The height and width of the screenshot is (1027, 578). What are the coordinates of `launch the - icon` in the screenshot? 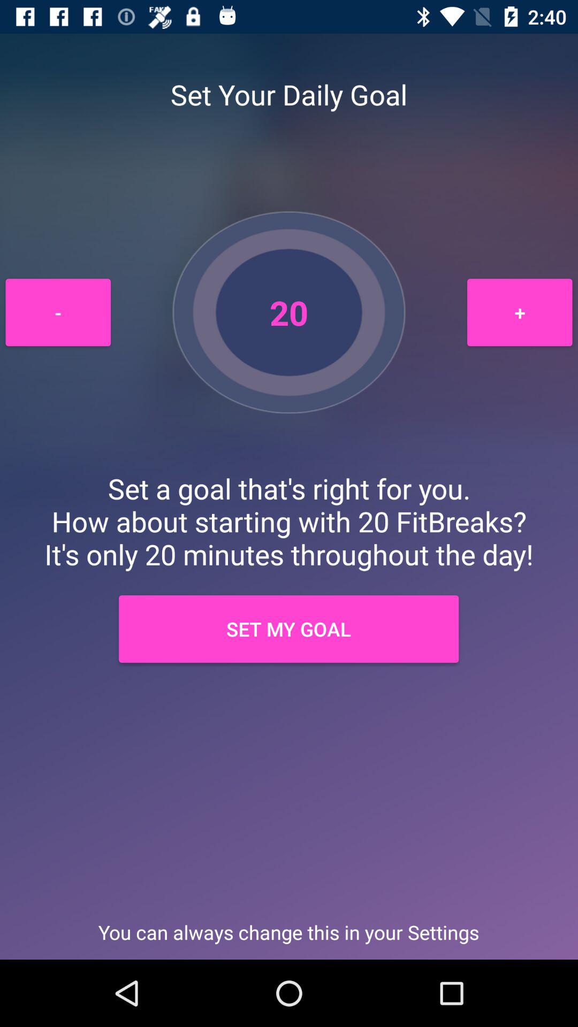 It's located at (58, 312).